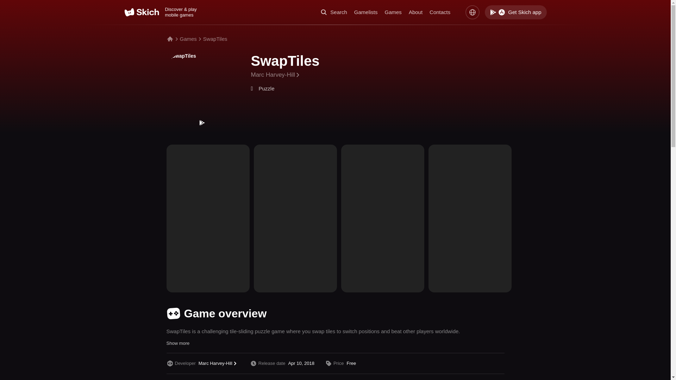  Describe the element at coordinates (219, 363) in the screenshot. I see `Marc Harvey-Hill` at that location.